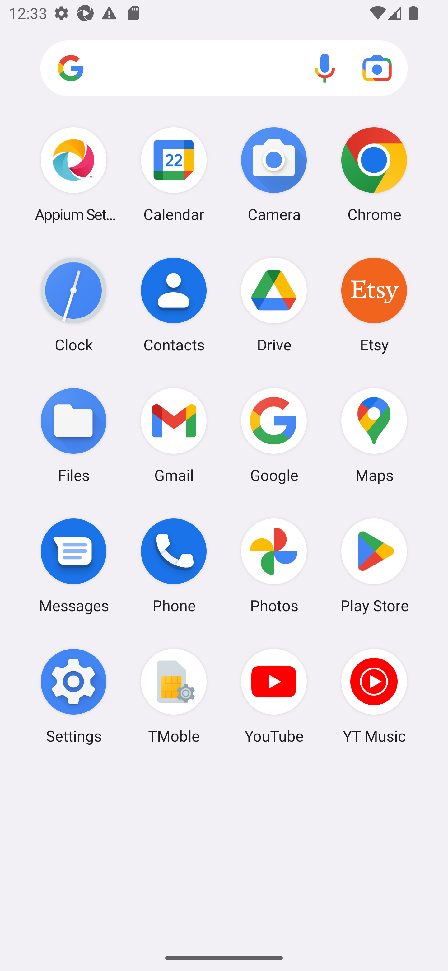 The height and width of the screenshot is (971, 448). Describe the element at coordinates (274, 305) in the screenshot. I see `Drive` at that location.